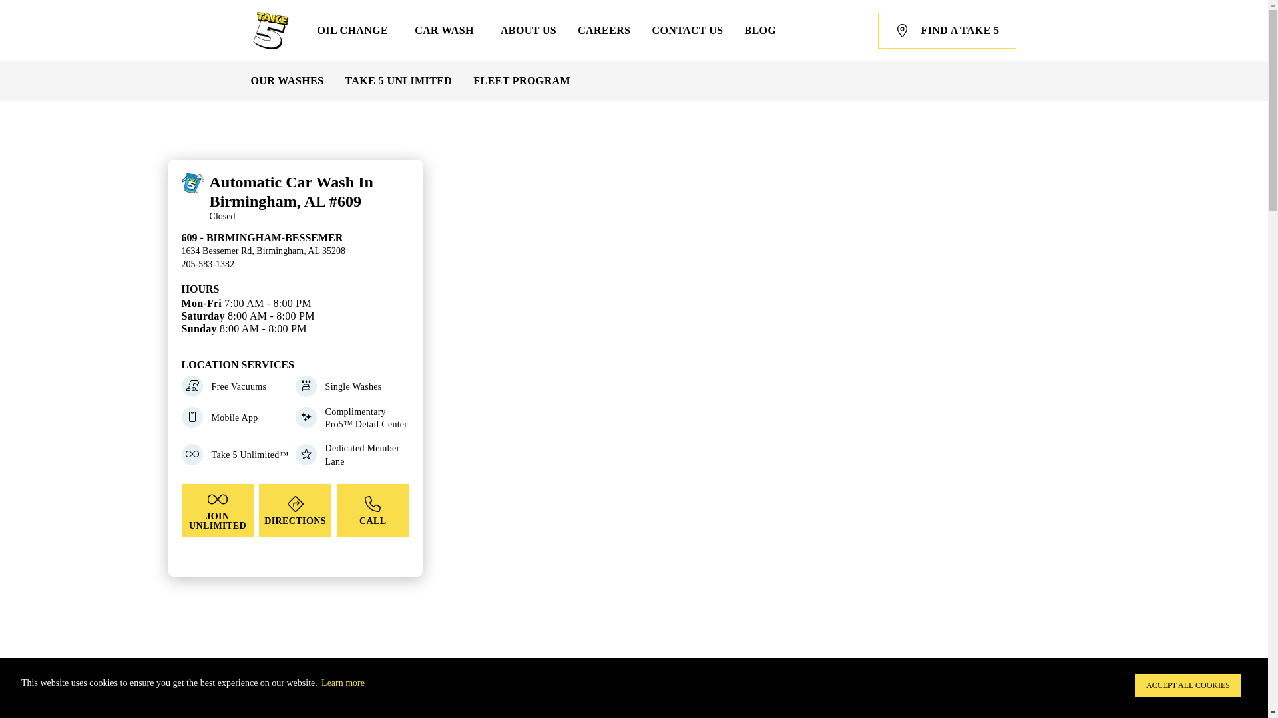  Describe the element at coordinates (687, 31) in the screenshot. I see `CONTACT US` at that location.